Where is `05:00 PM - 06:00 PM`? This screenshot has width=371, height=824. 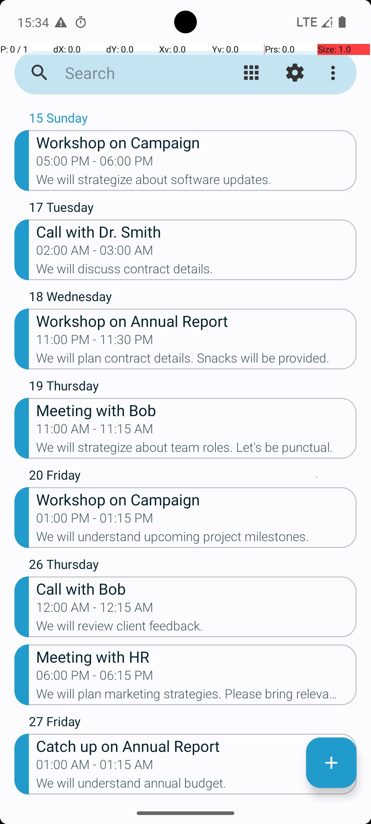
05:00 PM - 06:00 PM is located at coordinates (95, 163).